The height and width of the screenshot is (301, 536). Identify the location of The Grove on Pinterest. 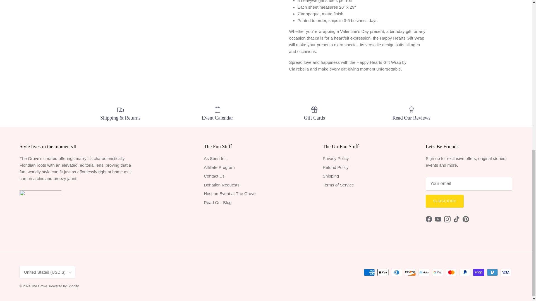
(466, 219).